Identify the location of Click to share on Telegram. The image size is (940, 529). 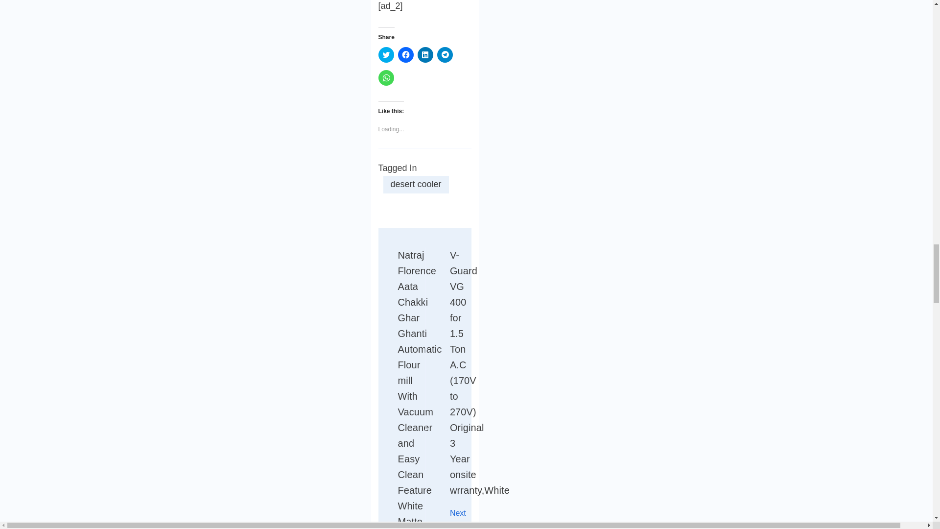
(445, 55).